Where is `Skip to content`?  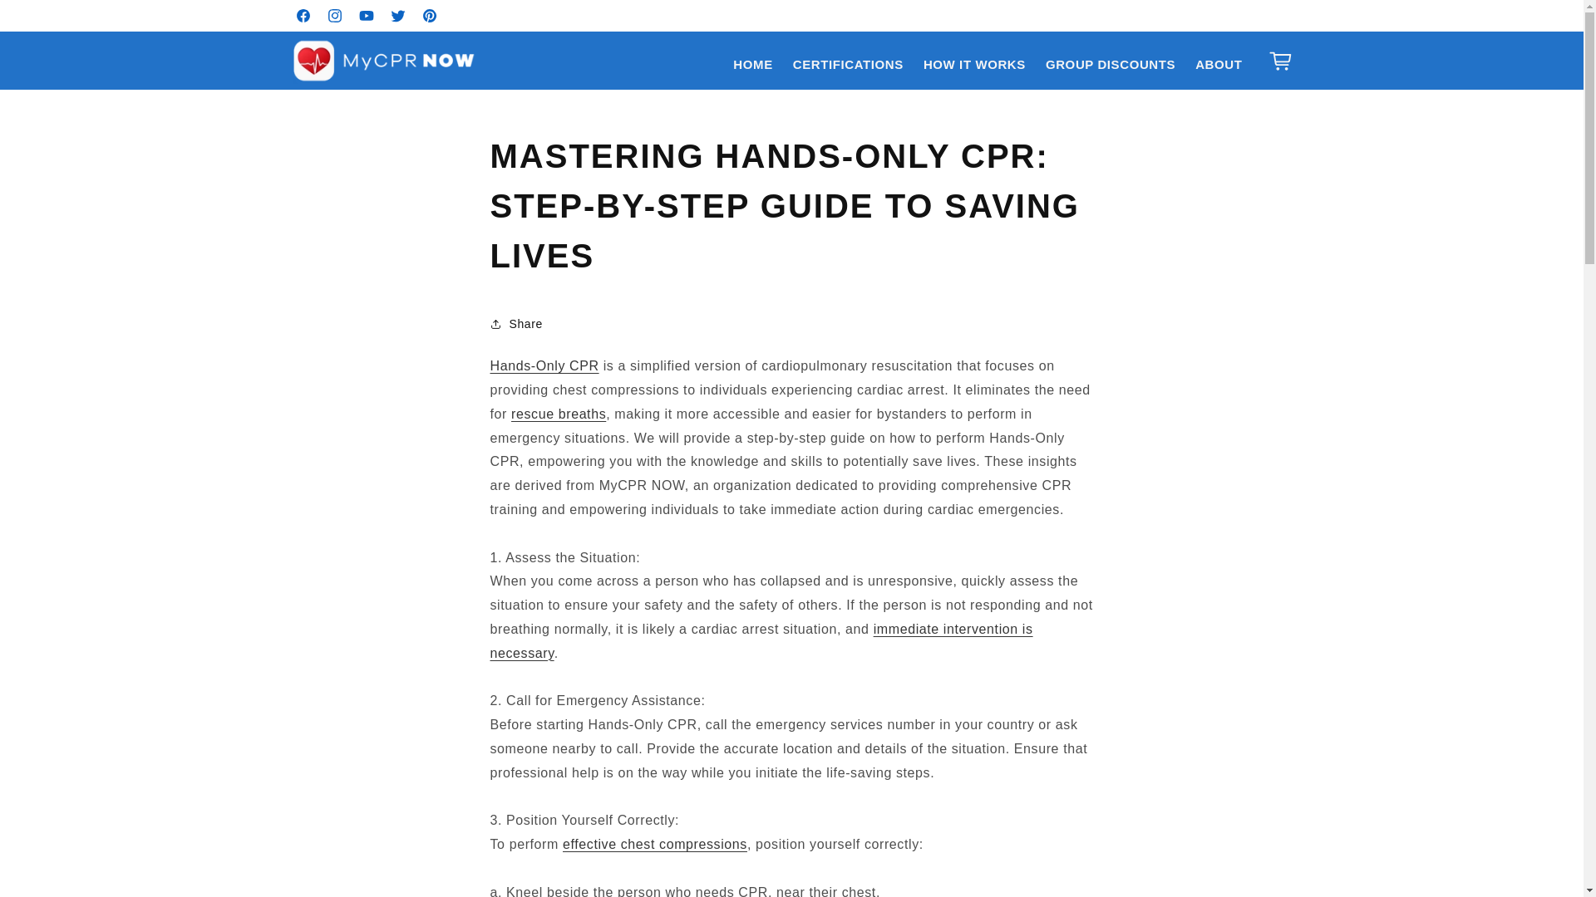 Skip to content is located at coordinates (50, 19).